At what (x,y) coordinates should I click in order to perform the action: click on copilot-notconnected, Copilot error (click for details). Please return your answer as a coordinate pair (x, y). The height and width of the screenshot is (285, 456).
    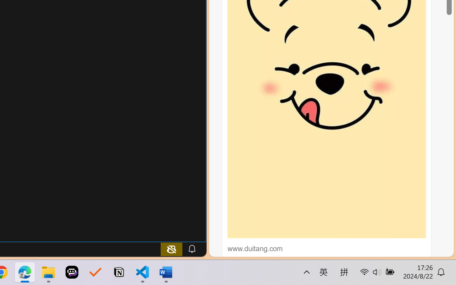
    Looking at the image, I should click on (171, 249).